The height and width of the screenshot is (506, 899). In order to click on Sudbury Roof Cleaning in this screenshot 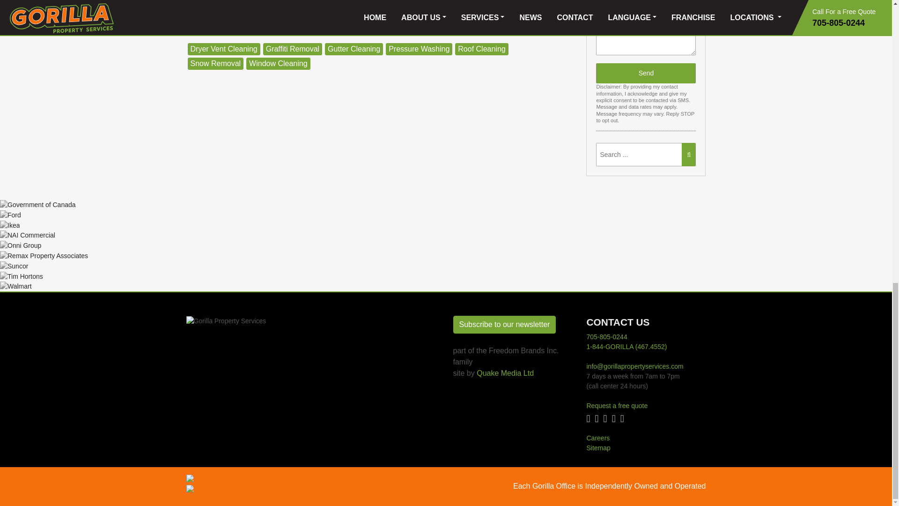, I will do `click(481, 49)`.